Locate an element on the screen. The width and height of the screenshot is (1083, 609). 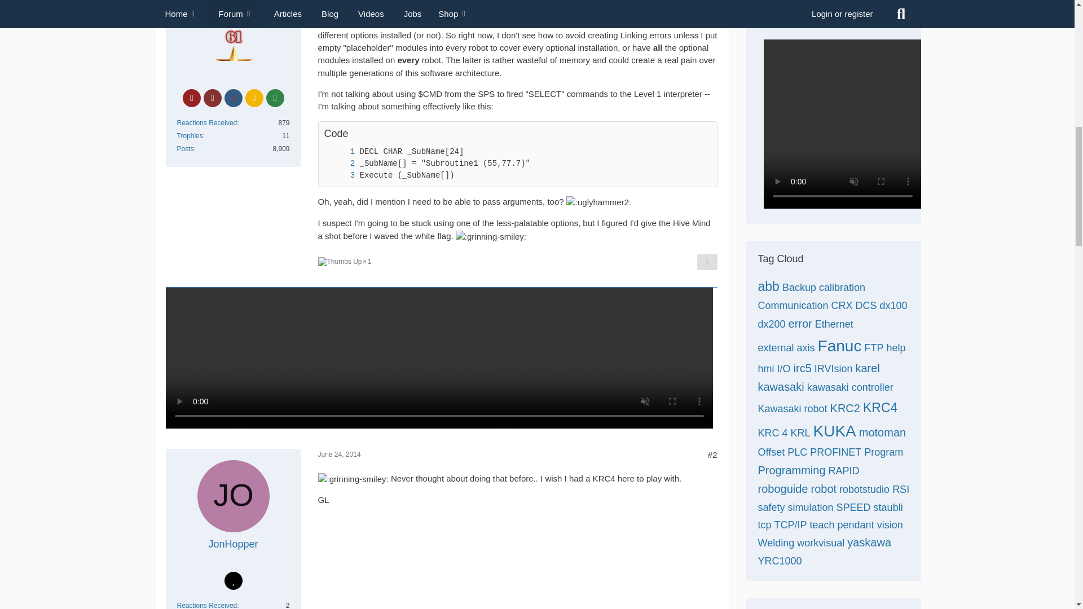
2 is located at coordinates (341, 164).